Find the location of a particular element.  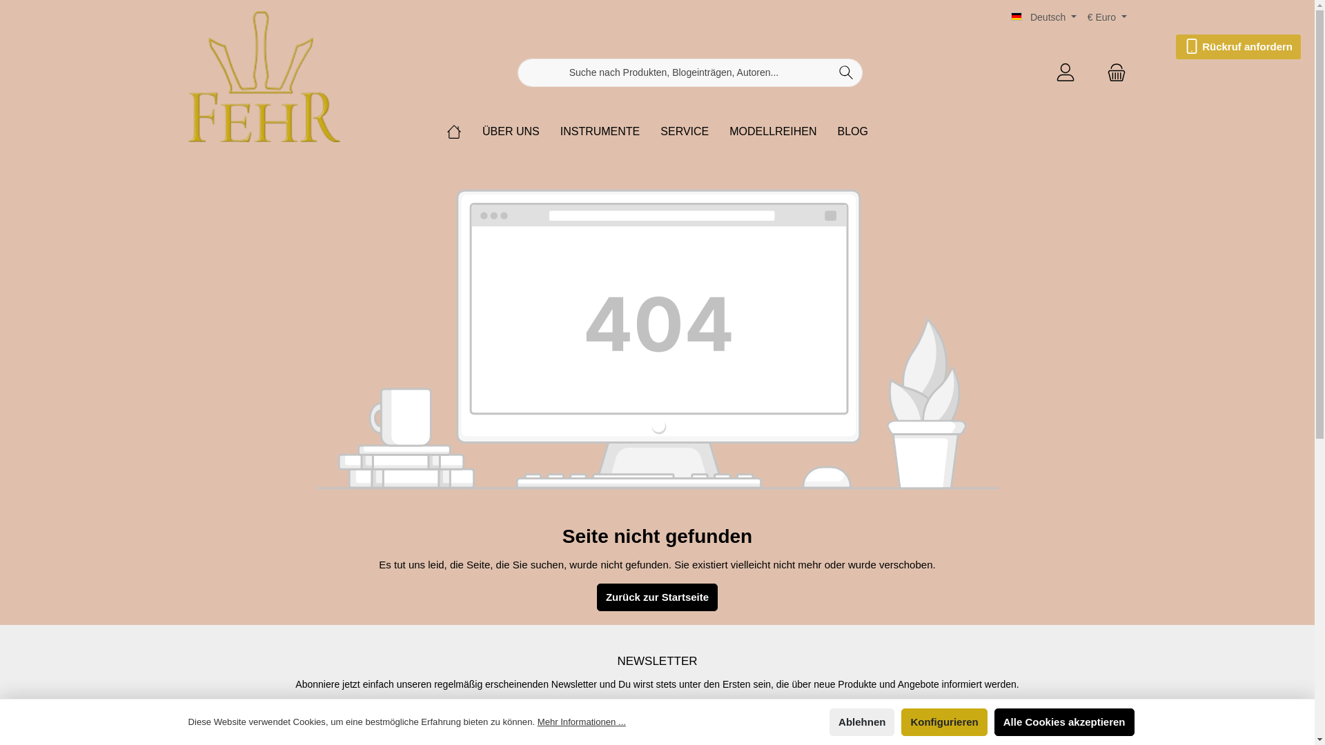

Mehr Informationen ... is located at coordinates (582, 722).